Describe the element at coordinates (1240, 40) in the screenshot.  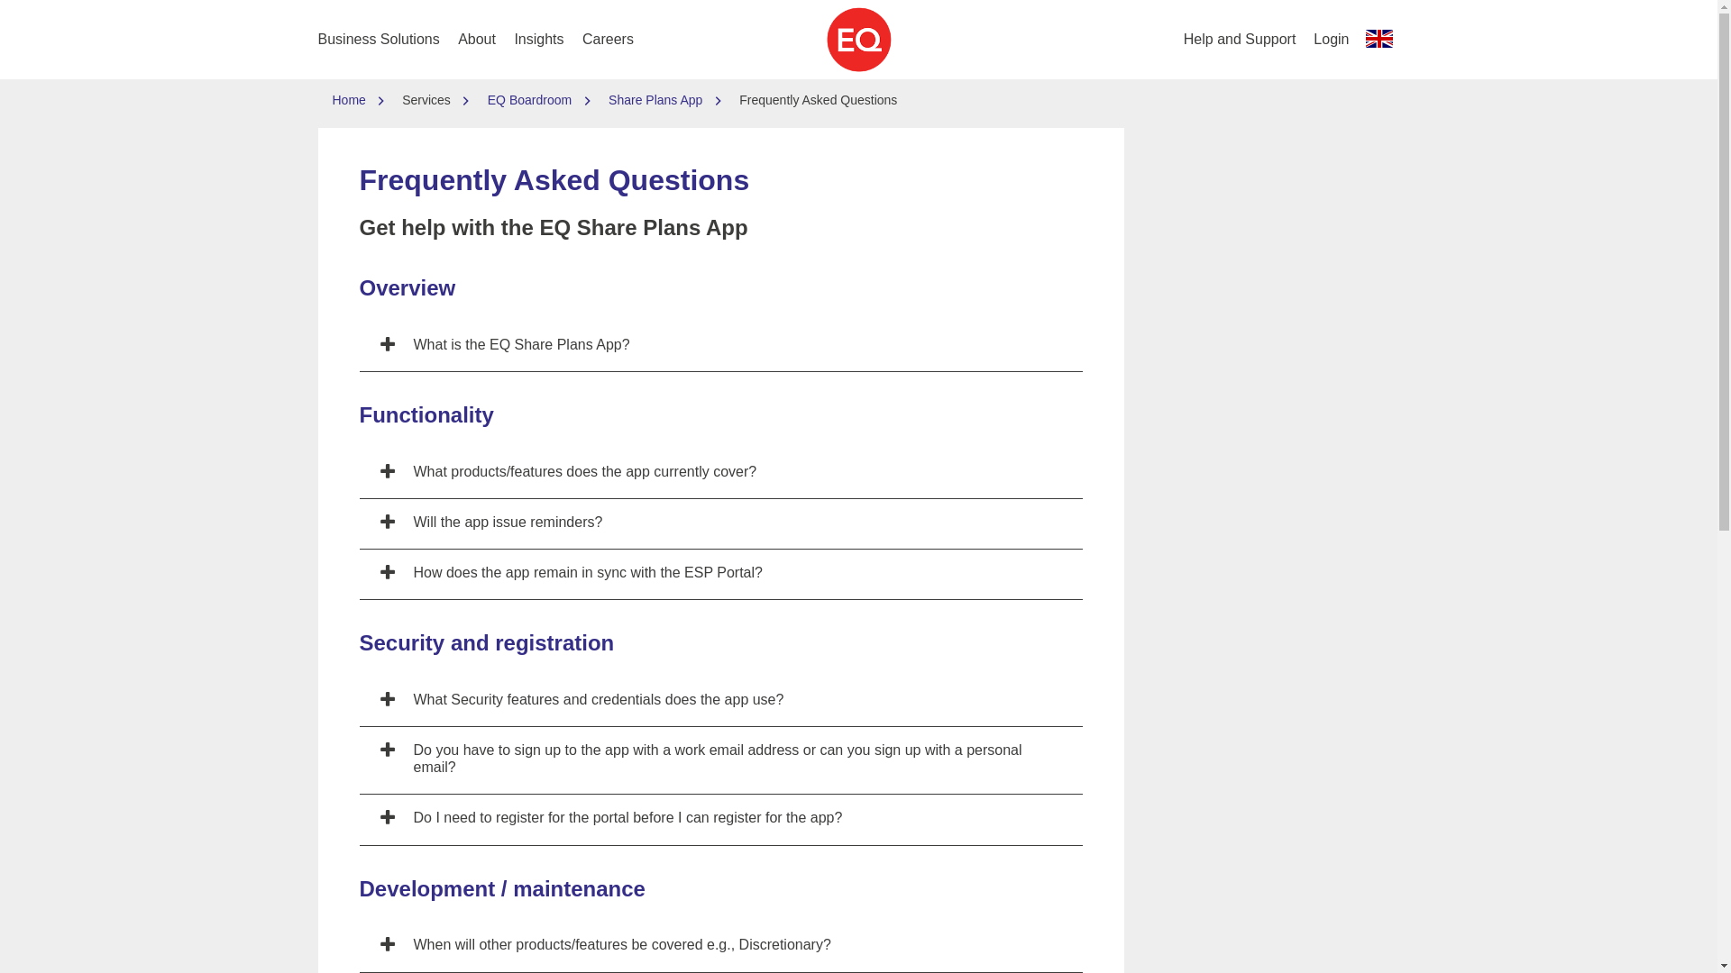
I see `Help and Support` at that location.